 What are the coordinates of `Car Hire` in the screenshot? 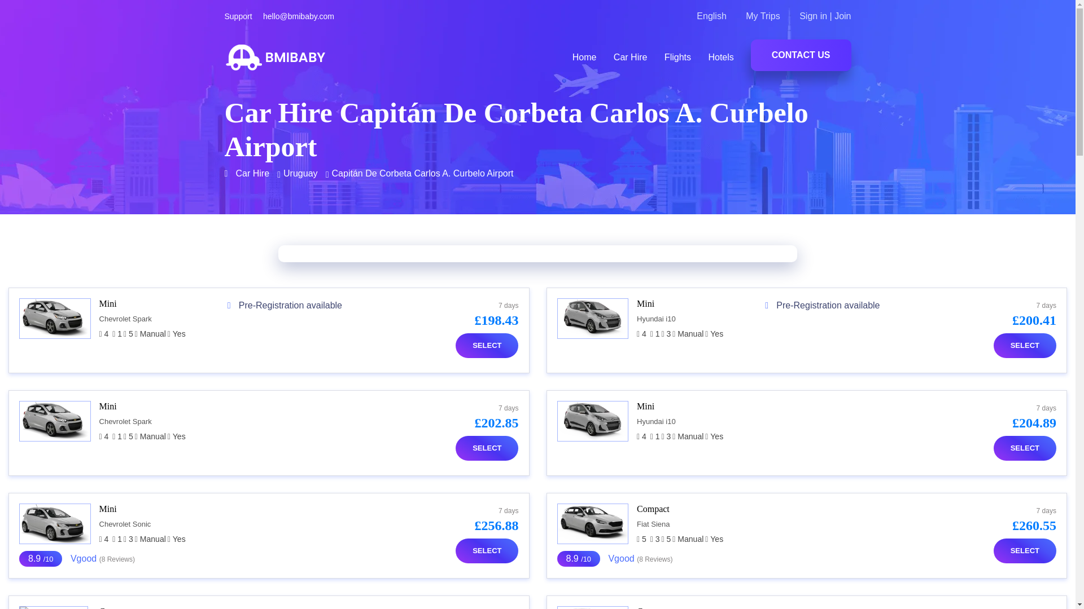 It's located at (253, 174).